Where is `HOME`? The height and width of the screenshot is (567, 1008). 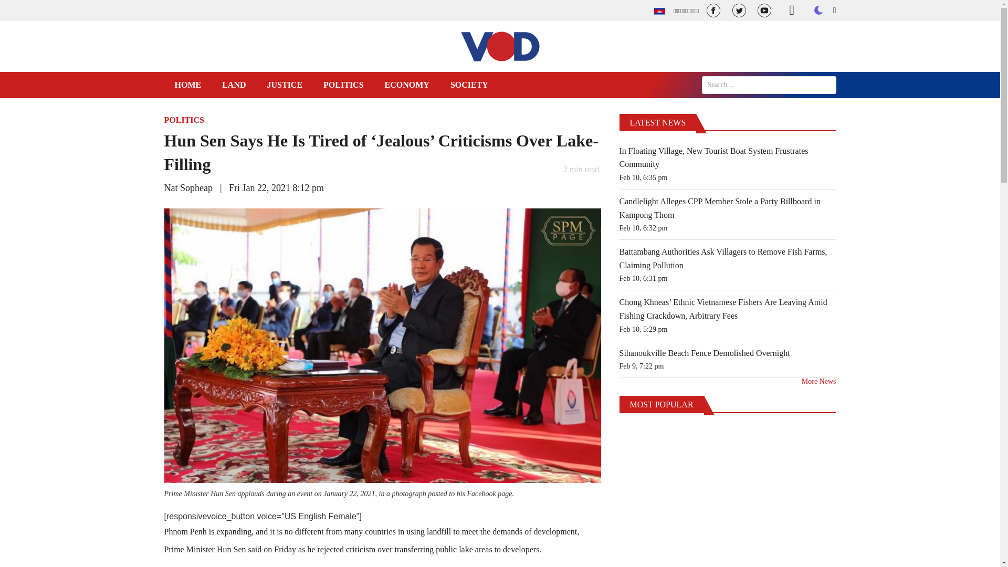 HOME is located at coordinates (187, 85).